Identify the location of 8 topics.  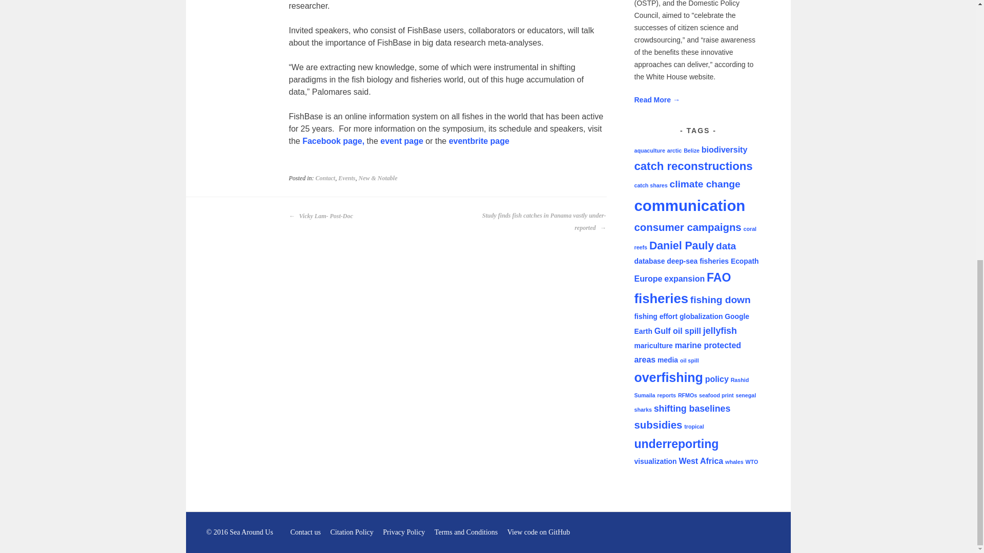
(693, 166).